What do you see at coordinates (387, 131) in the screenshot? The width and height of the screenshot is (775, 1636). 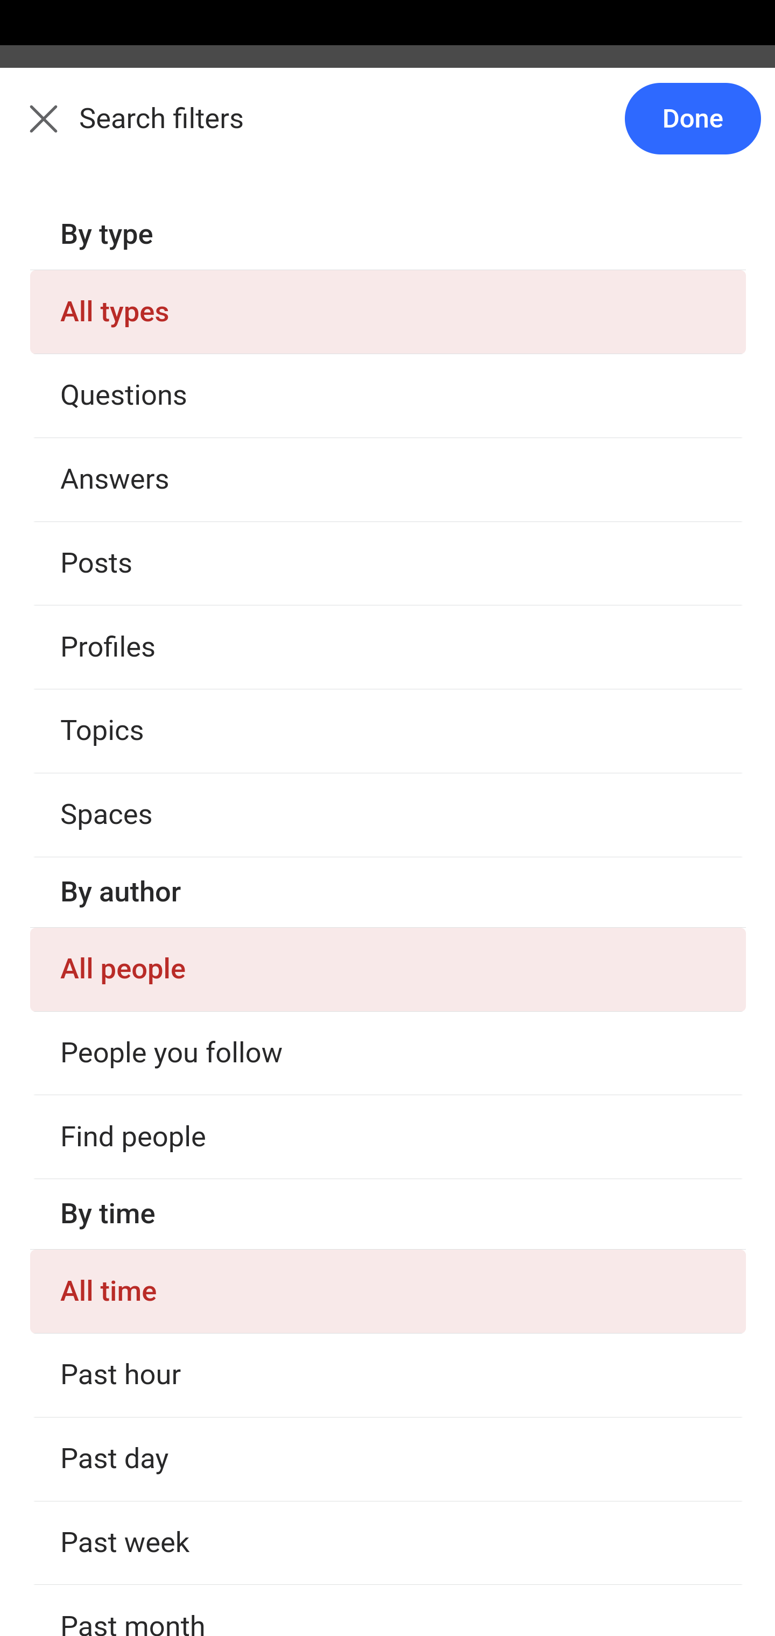 I see `Back Search` at bounding box center [387, 131].